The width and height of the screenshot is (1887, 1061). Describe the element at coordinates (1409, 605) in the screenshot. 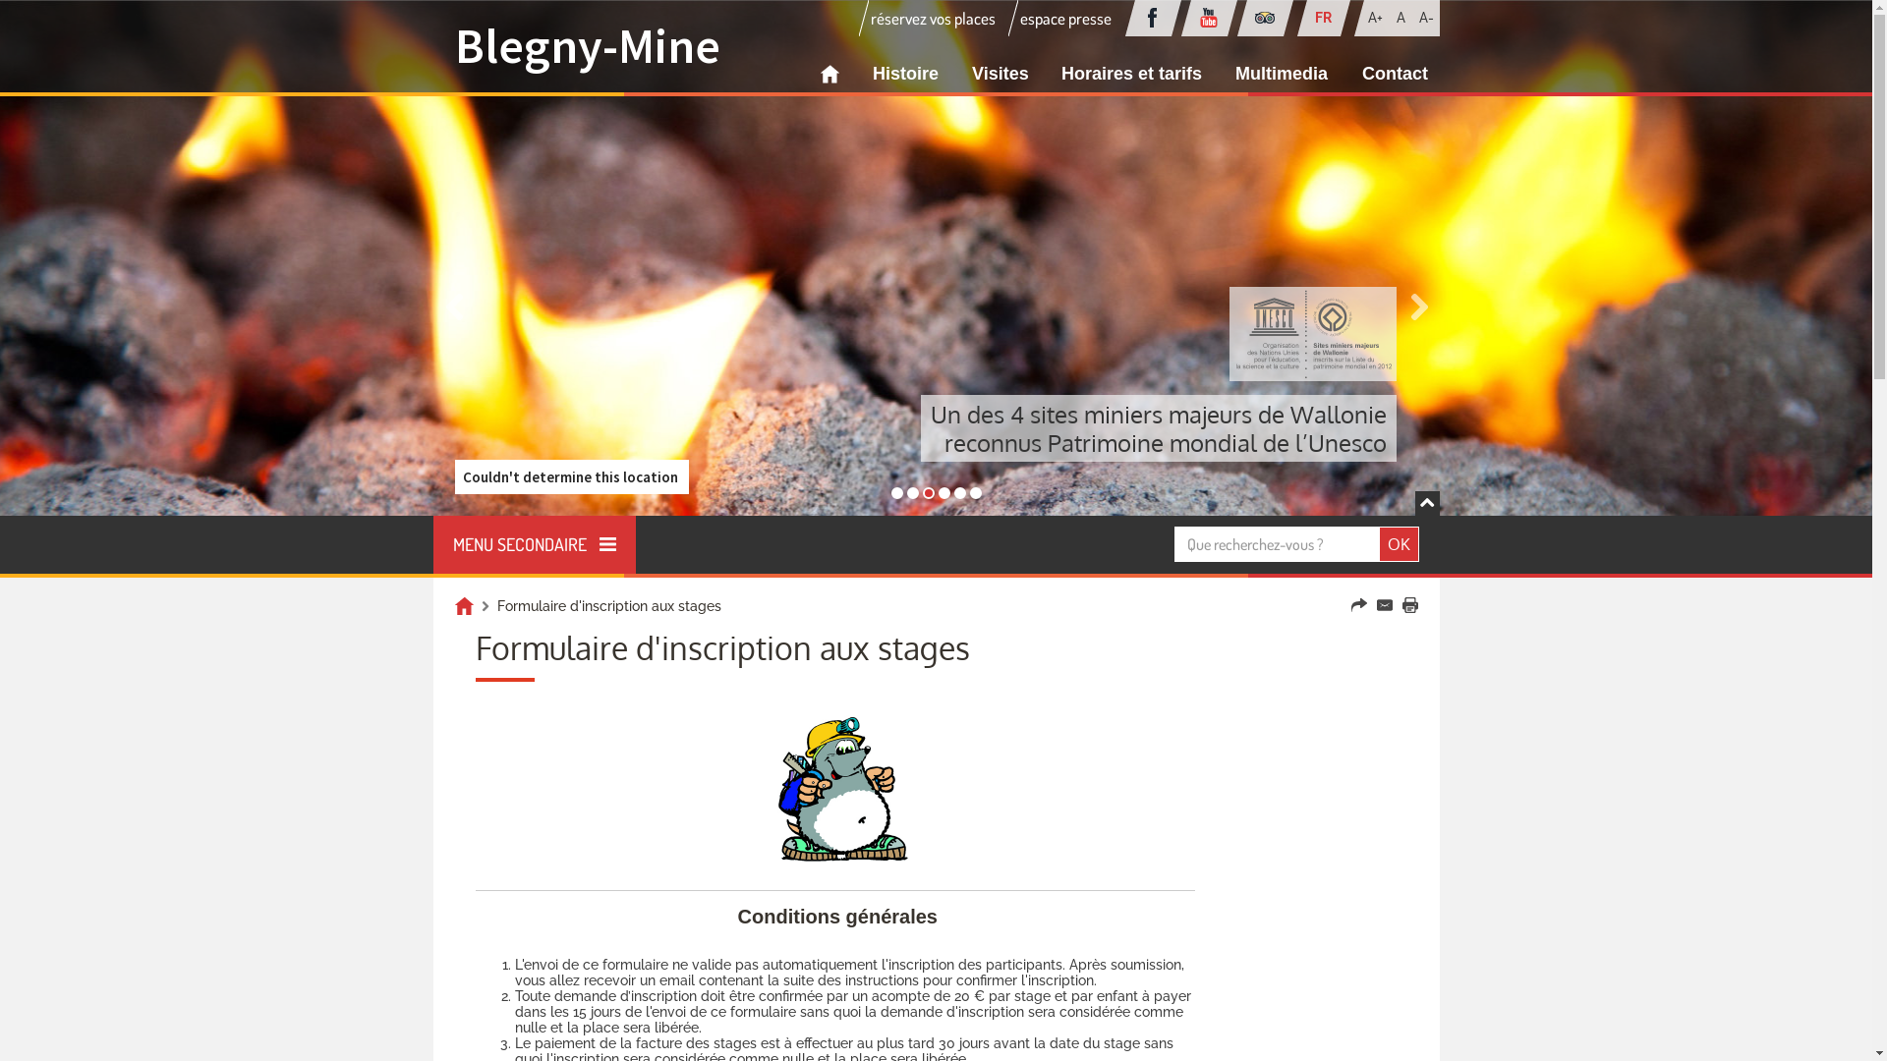

I see `Imprimer` at that location.